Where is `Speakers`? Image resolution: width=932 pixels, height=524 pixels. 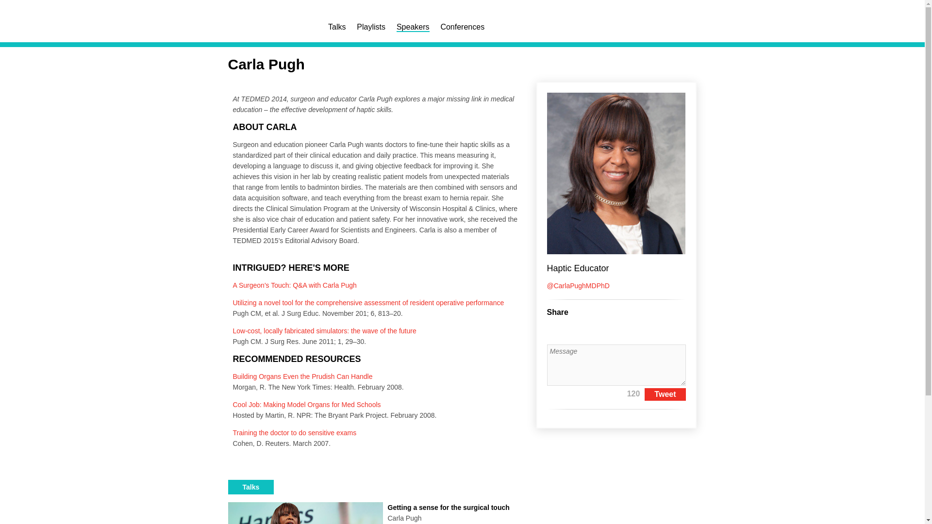 Speakers is located at coordinates (377, 512).